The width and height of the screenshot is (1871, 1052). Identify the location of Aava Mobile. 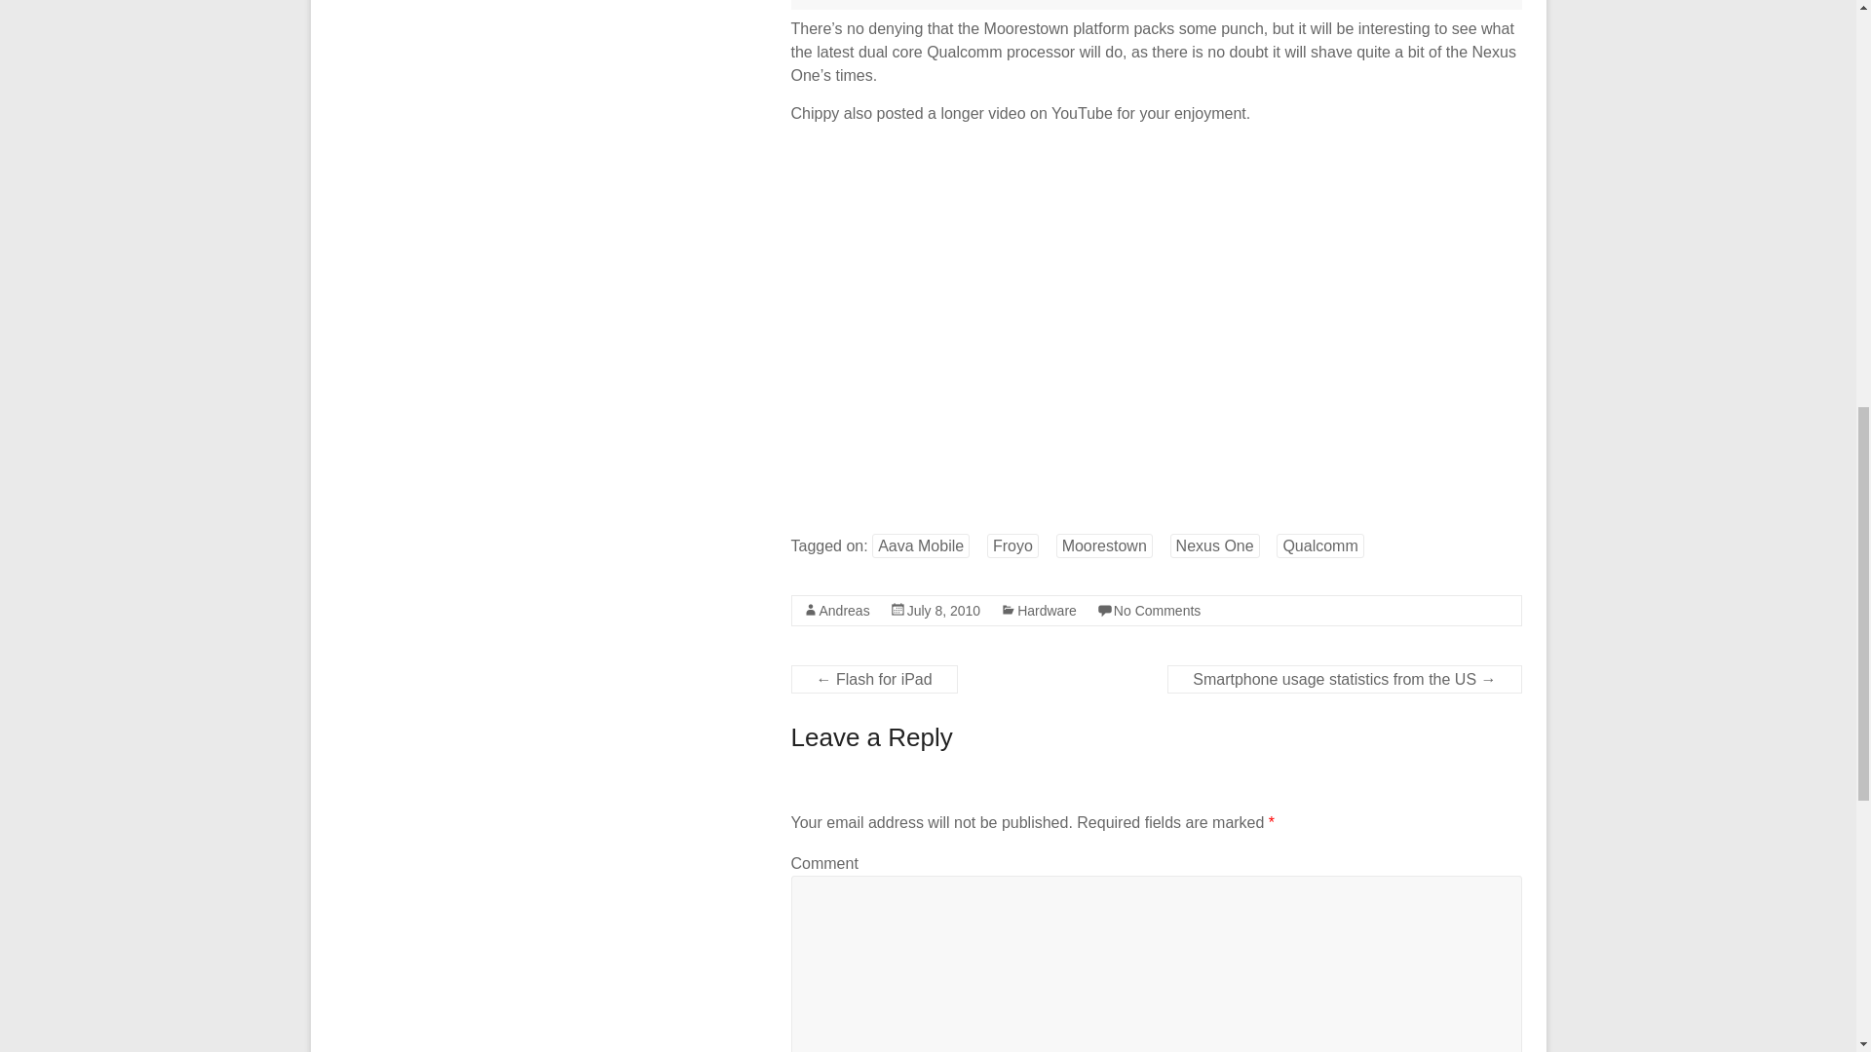
(920, 545).